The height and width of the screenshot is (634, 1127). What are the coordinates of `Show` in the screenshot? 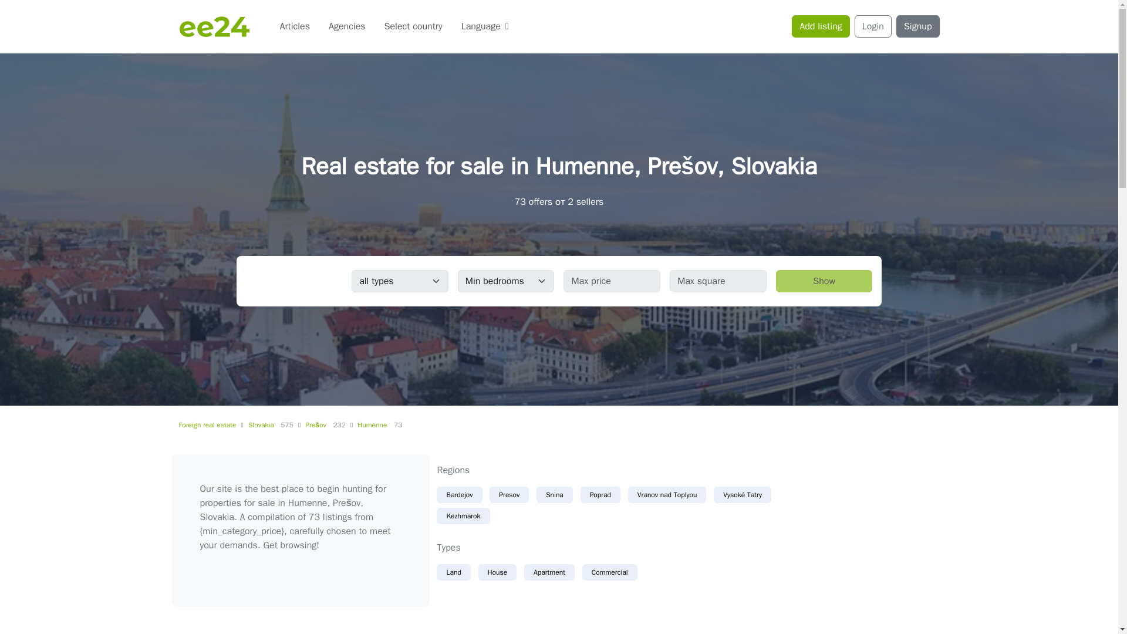 It's located at (824, 281).